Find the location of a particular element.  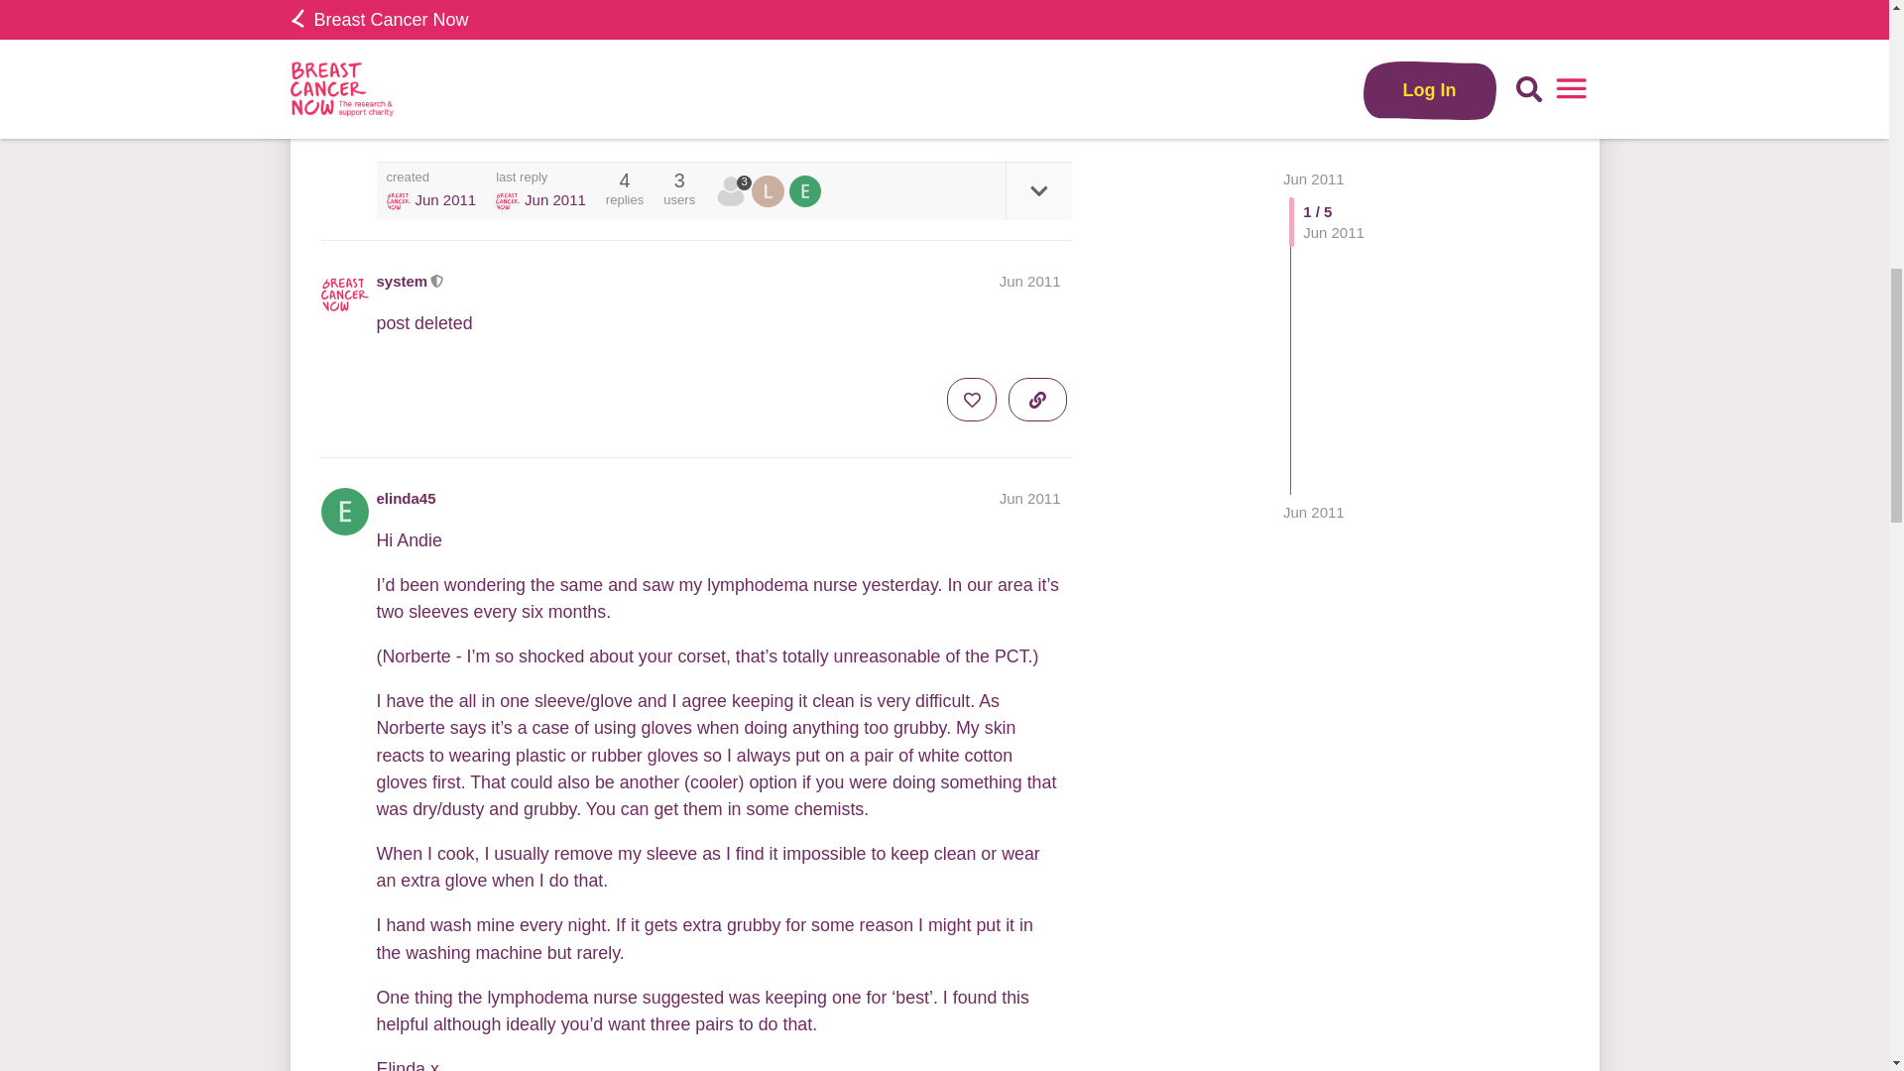

30 Jun 2011 06:09 is located at coordinates (555, 199).